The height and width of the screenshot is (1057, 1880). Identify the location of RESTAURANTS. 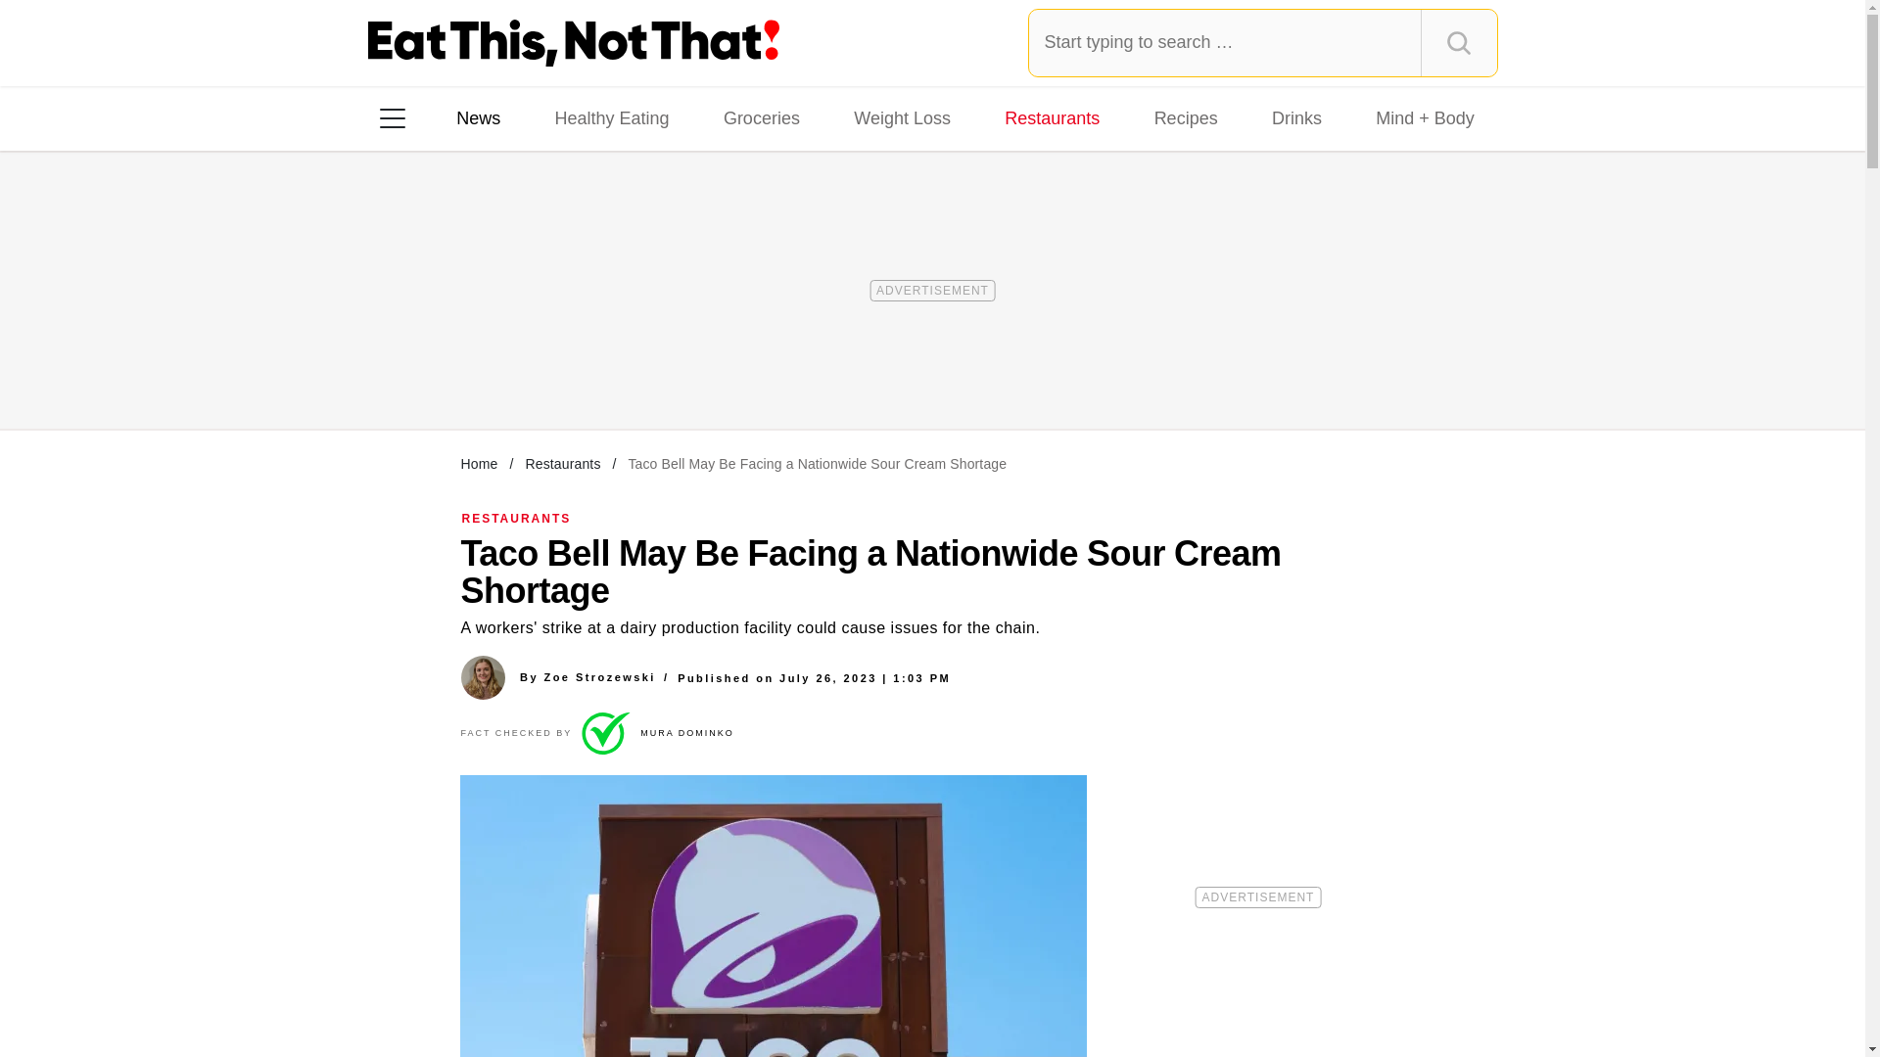
(517, 518).